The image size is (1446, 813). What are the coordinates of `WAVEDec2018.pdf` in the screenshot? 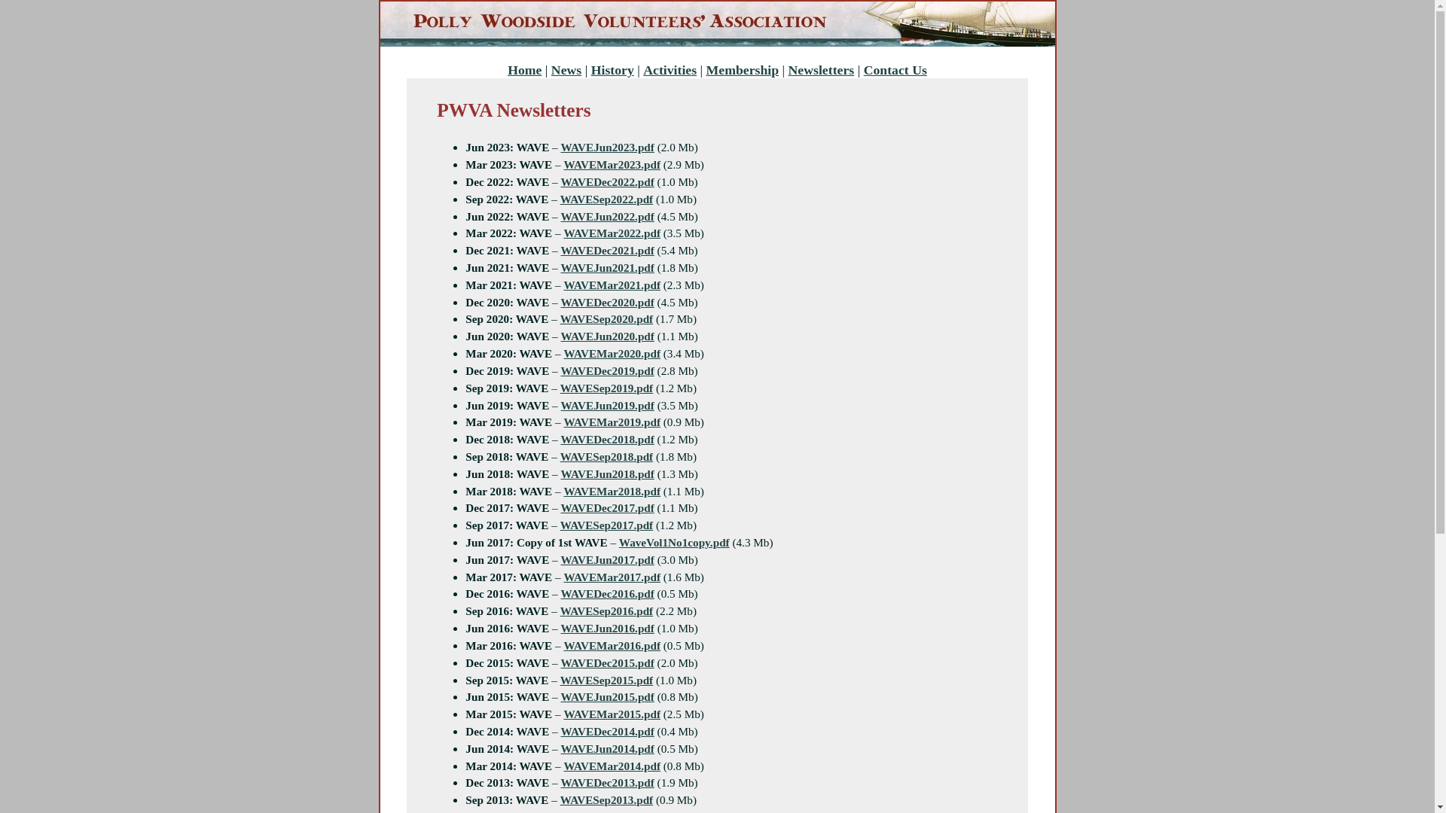 It's located at (607, 440).